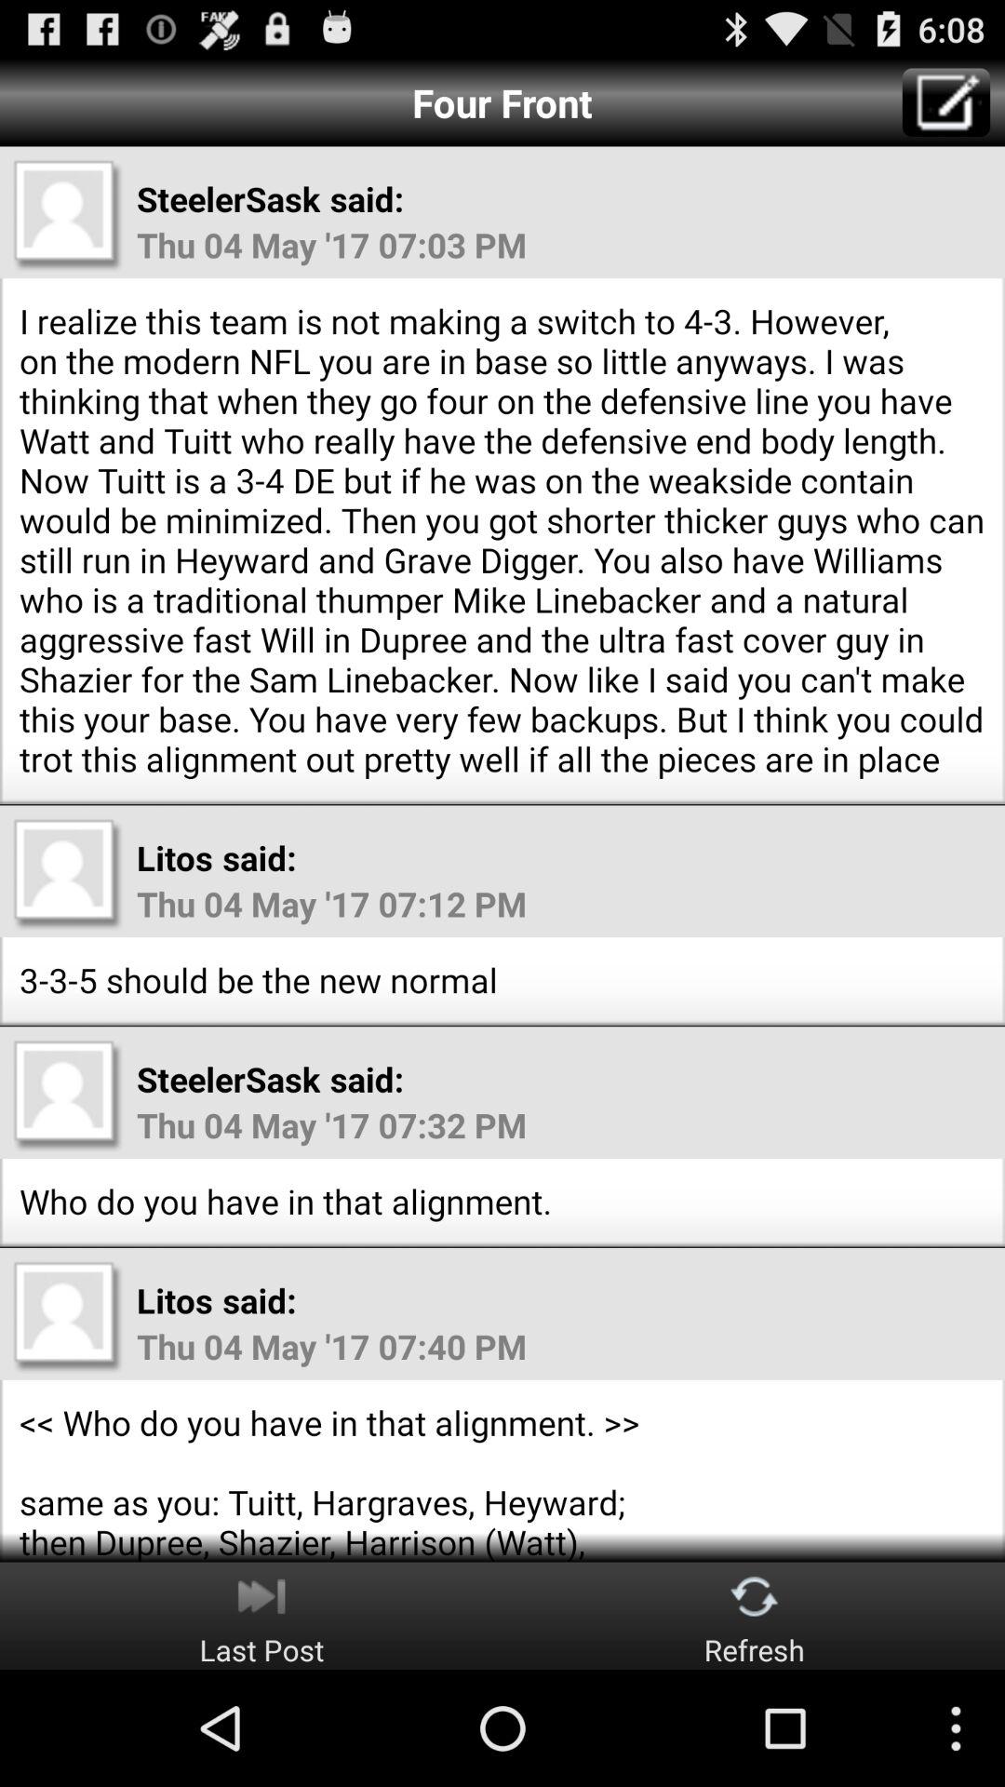 The width and height of the screenshot is (1005, 1787). Describe the element at coordinates (261, 1616) in the screenshot. I see `turn off button next to refresh button` at that location.